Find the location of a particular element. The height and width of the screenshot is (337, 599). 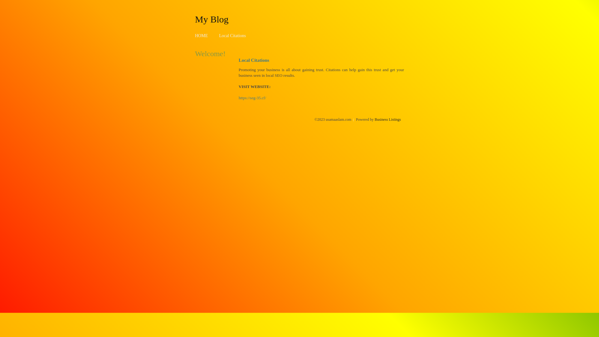

My Blog is located at coordinates (212, 19).